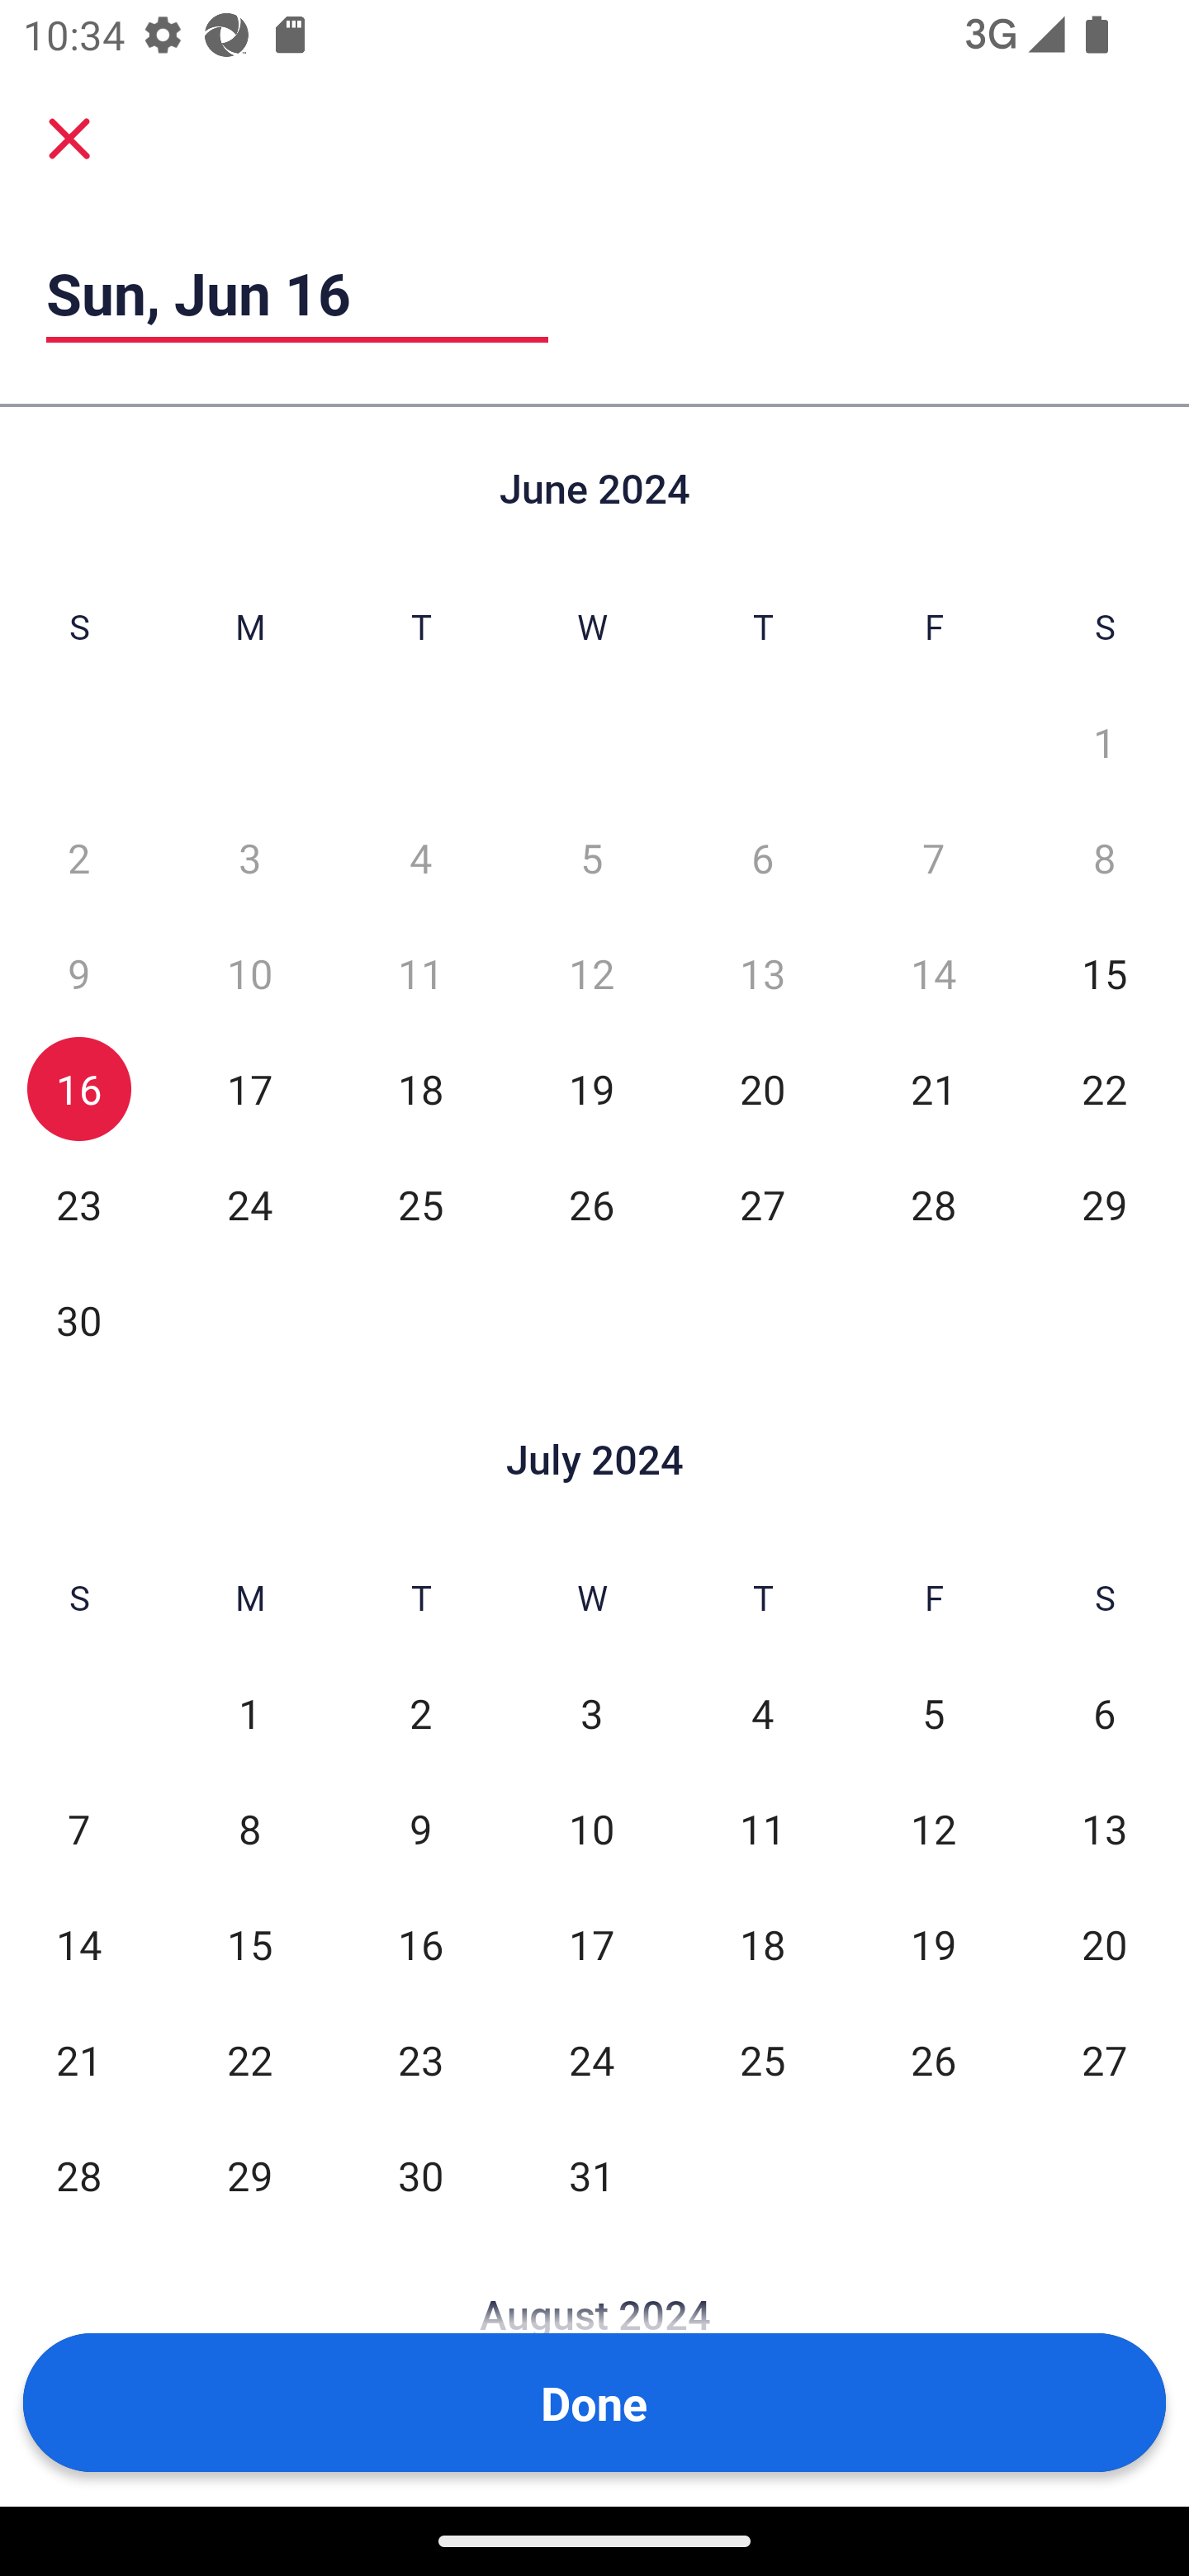  Describe the element at coordinates (591, 973) in the screenshot. I see `12 Wed, Jun 12, Not Selected` at that location.